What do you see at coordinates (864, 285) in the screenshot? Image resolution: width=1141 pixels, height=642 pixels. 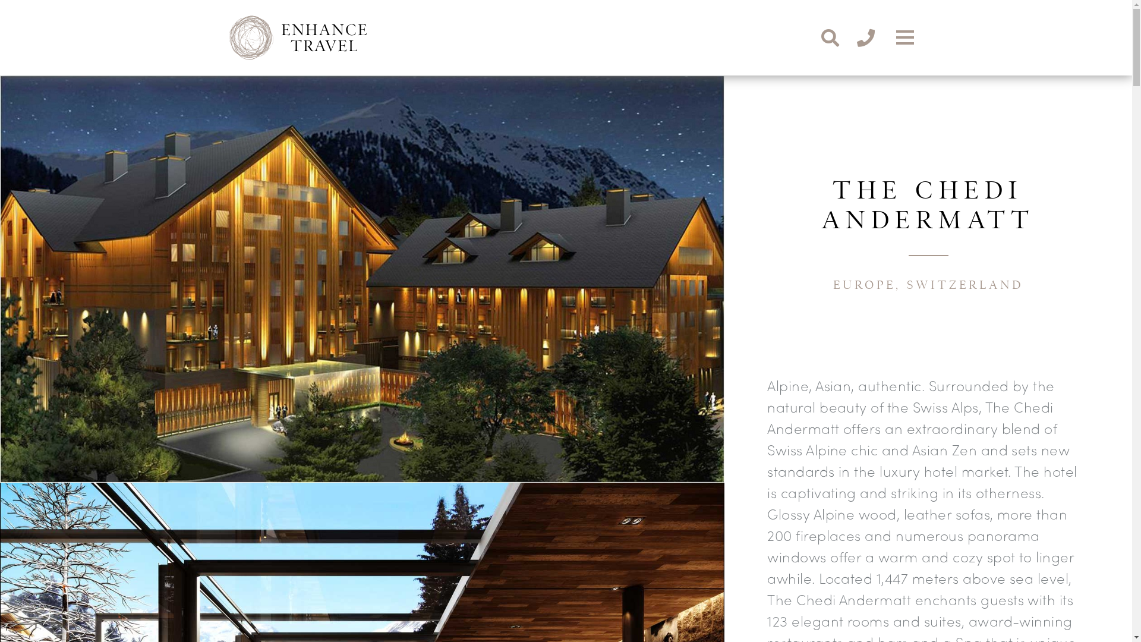 I see `EUROPE` at bounding box center [864, 285].